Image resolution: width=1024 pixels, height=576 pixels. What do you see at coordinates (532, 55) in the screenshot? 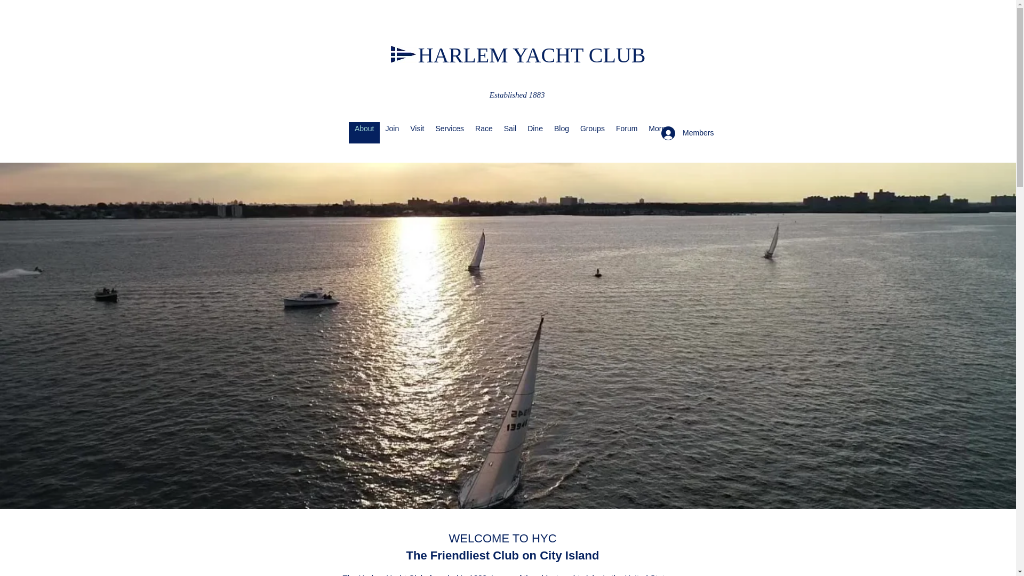
I see `HARLEM YACHT CLUB` at bounding box center [532, 55].